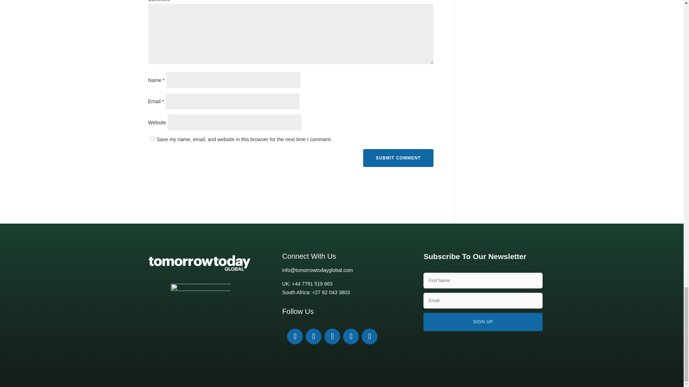 This screenshot has width=689, height=387. Describe the element at coordinates (332, 336) in the screenshot. I see `Follow on Youtube` at that location.